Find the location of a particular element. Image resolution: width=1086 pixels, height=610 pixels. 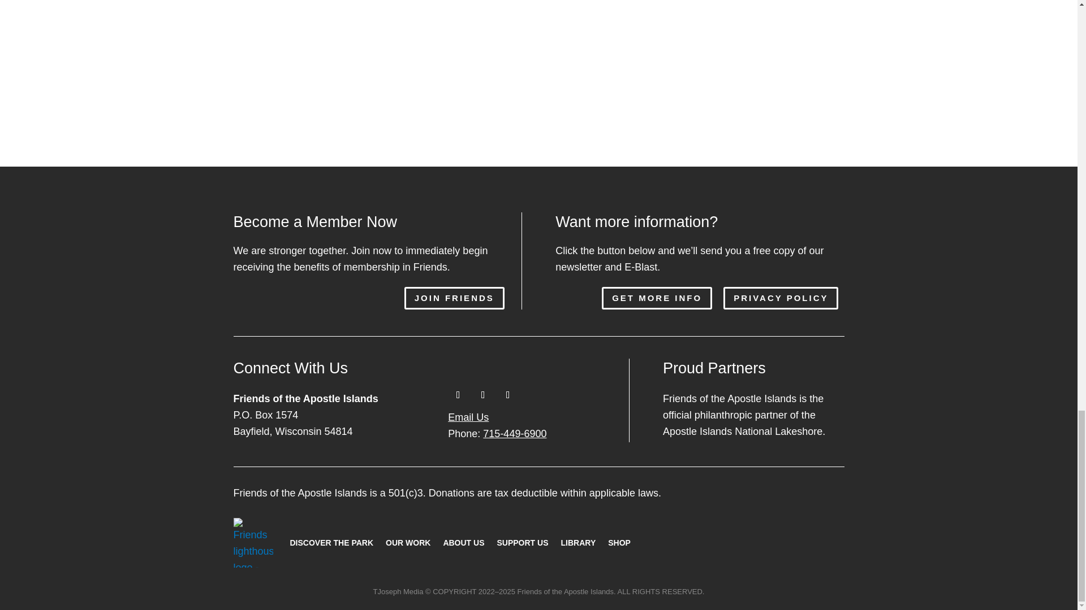

Click to send Friends and email is located at coordinates (468, 417).